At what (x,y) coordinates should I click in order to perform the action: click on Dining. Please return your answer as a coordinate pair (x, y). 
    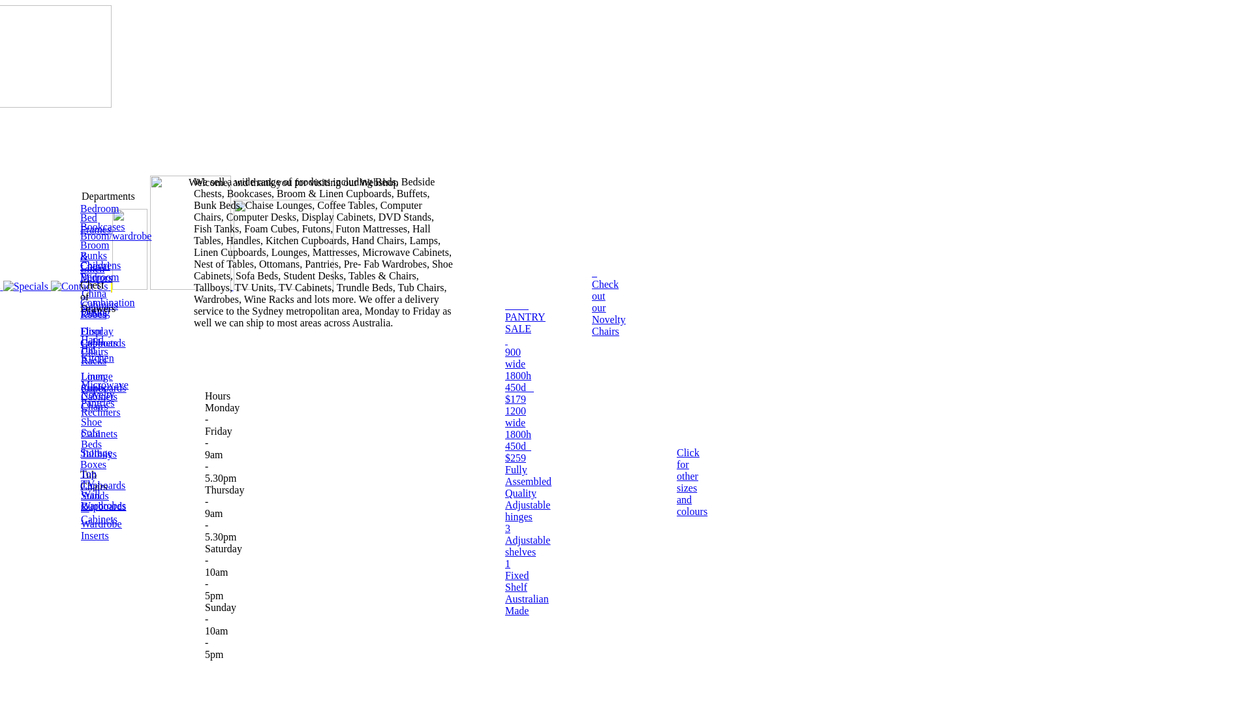
    Looking at the image, I should click on (95, 312).